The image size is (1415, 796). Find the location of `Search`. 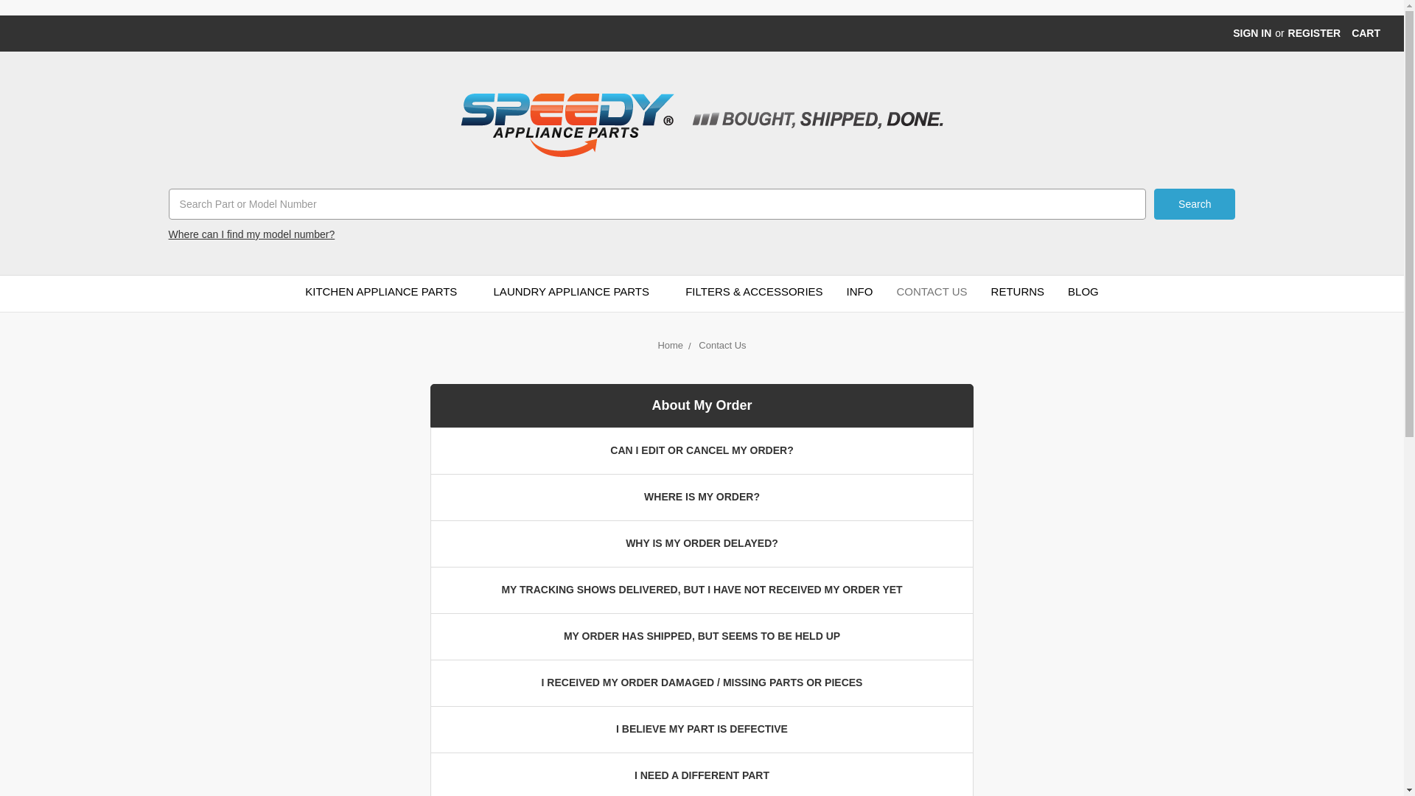

Search is located at coordinates (1195, 203).